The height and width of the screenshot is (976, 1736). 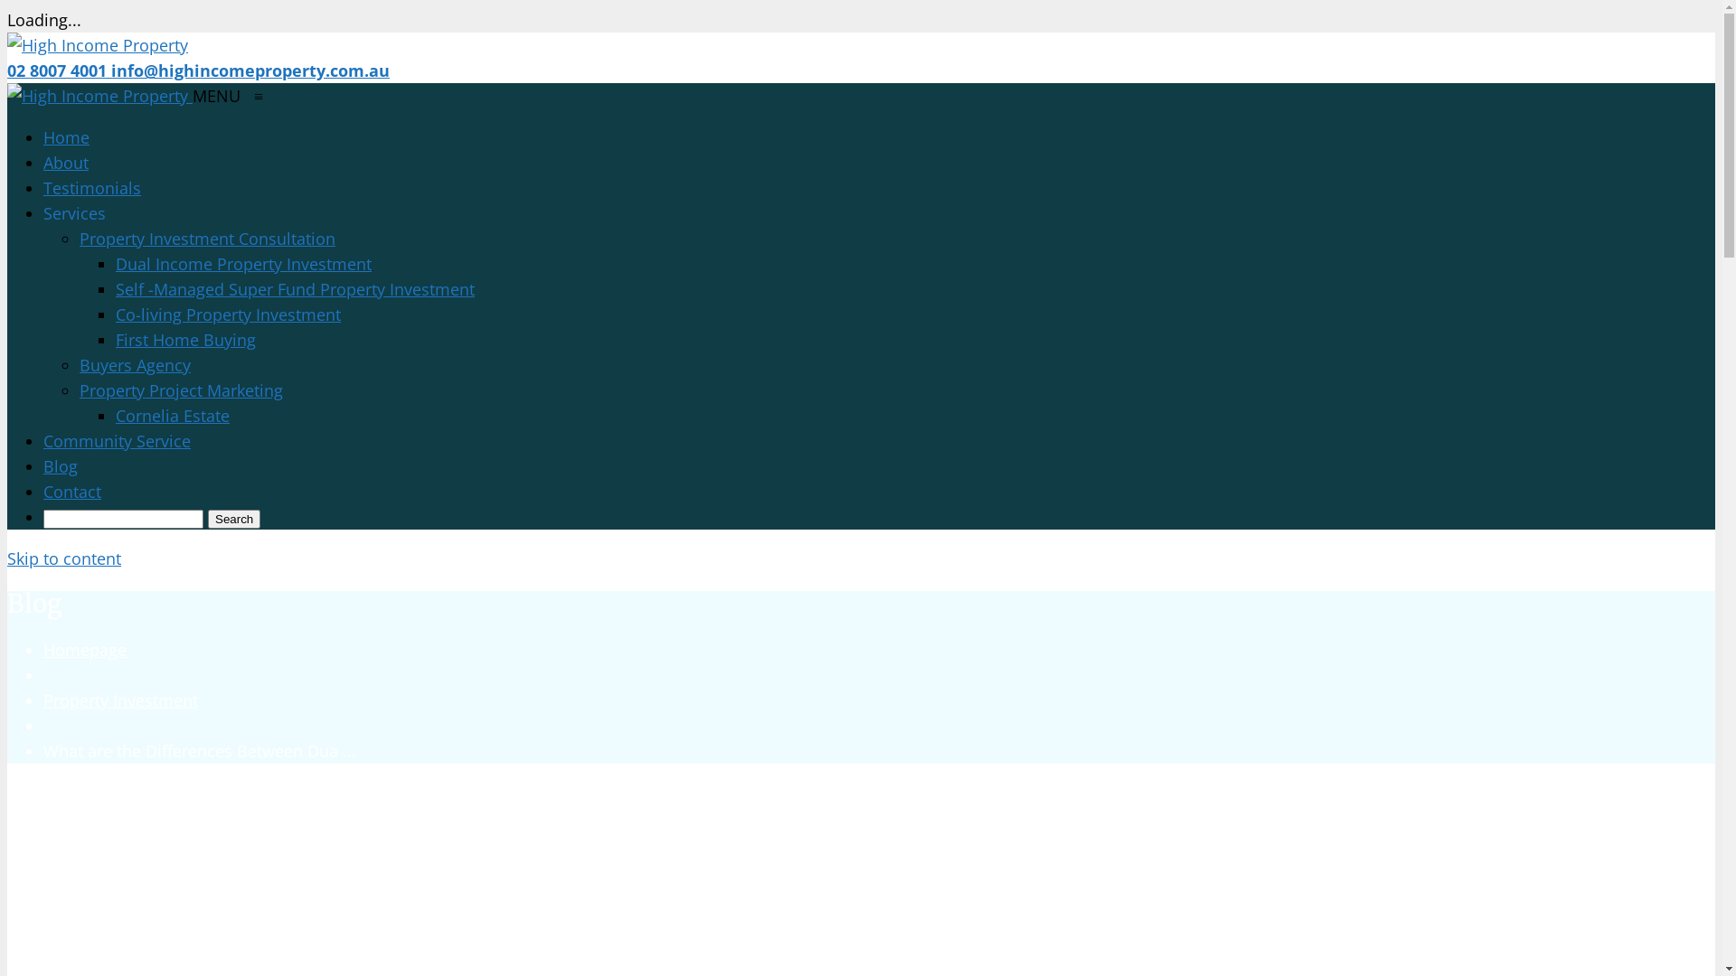 What do you see at coordinates (118, 441) in the screenshot?
I see `Community Service` at bounding box center [118, 441].